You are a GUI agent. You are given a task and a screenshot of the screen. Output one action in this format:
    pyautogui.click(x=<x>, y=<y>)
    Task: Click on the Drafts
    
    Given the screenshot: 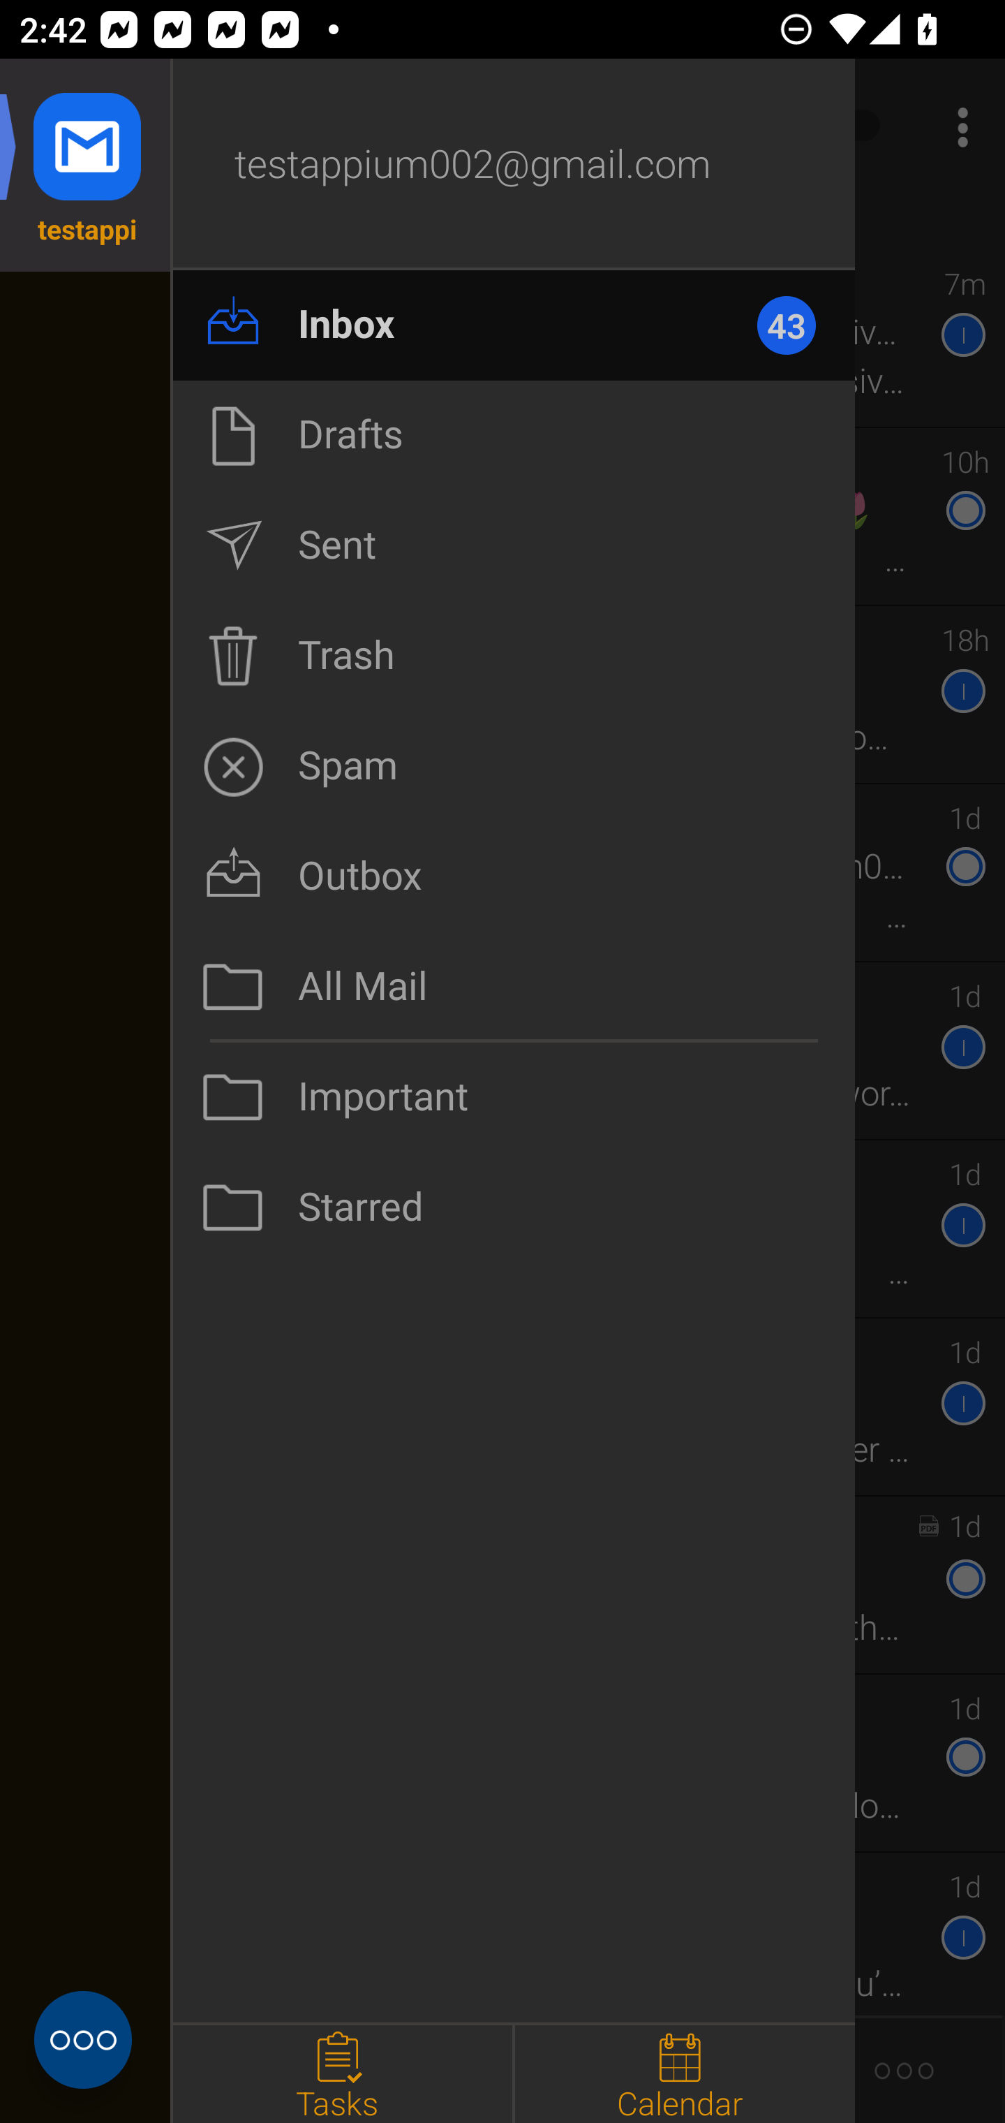 What is the action you would take?
    pyautogui.click(x=514, y=435)
    